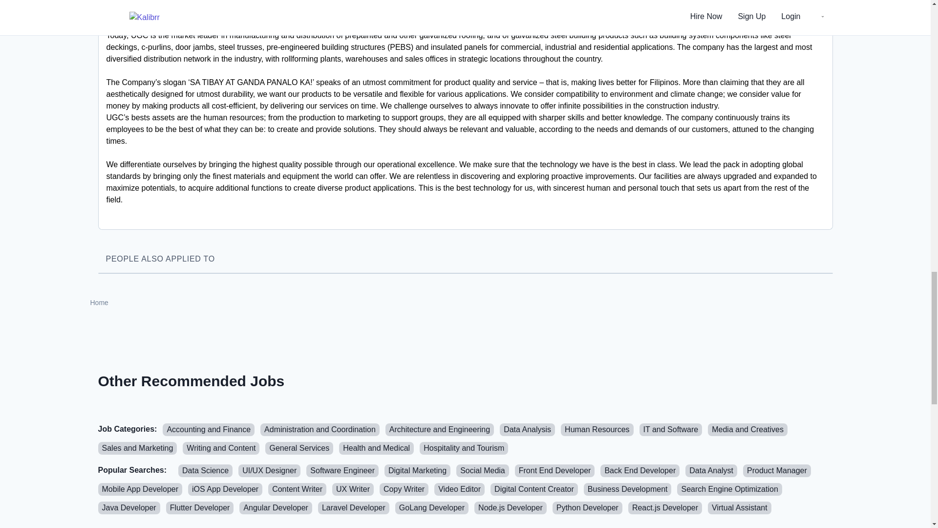  What do you see at coordinates (440, 430) in the screenshot?
I see `Architecture and Engineering` at bounding box center [440, 430].